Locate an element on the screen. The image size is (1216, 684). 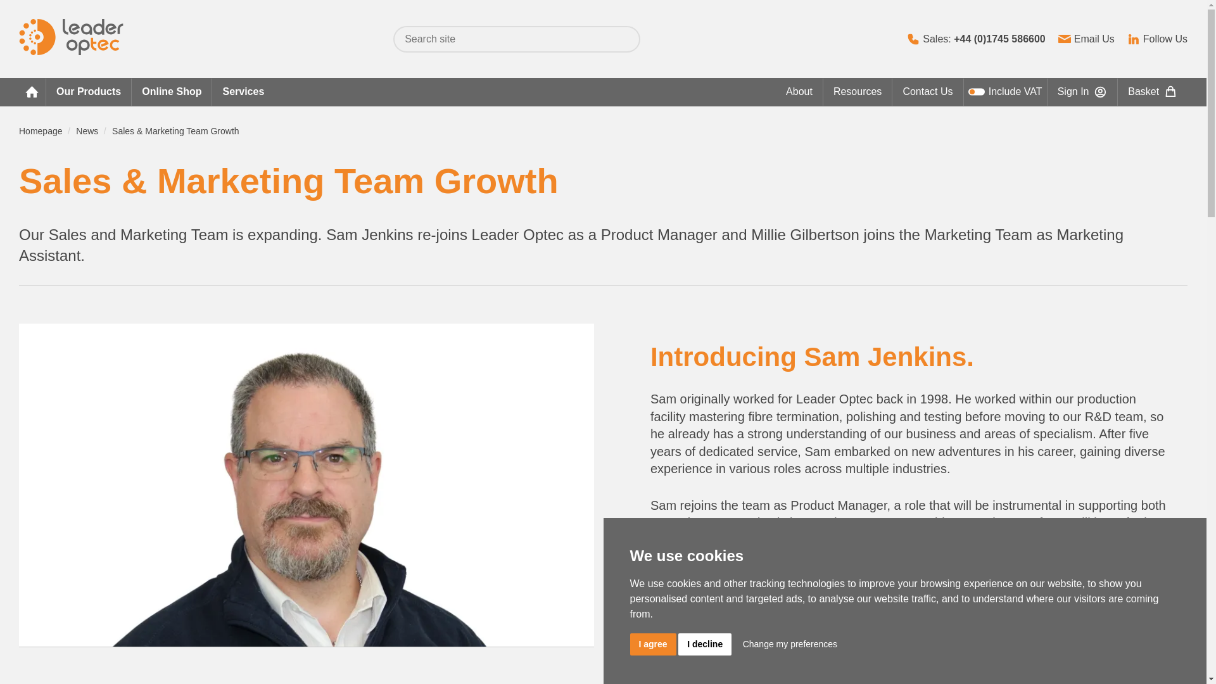
Our Products is located at coordinates (89, 92).